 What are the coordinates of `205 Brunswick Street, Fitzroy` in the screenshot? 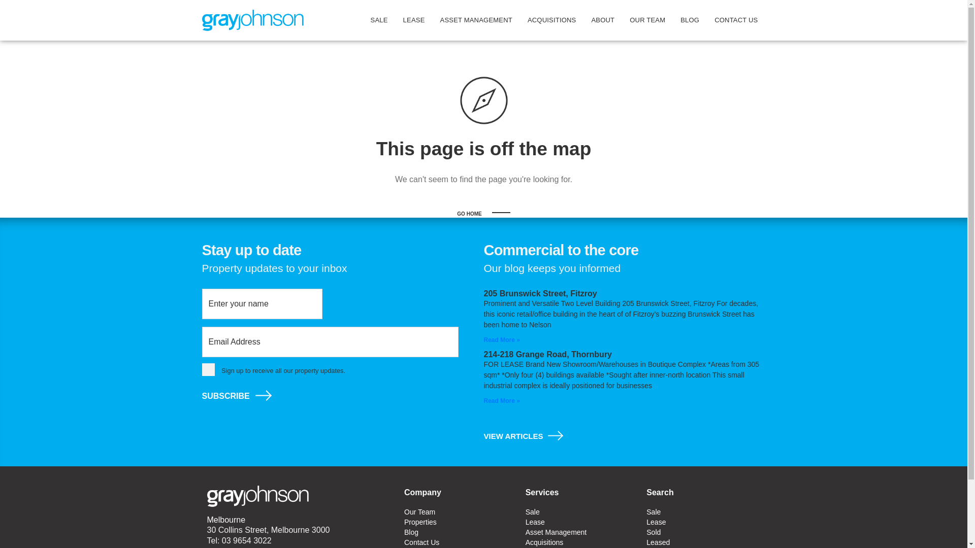 It's located at (540, 293).